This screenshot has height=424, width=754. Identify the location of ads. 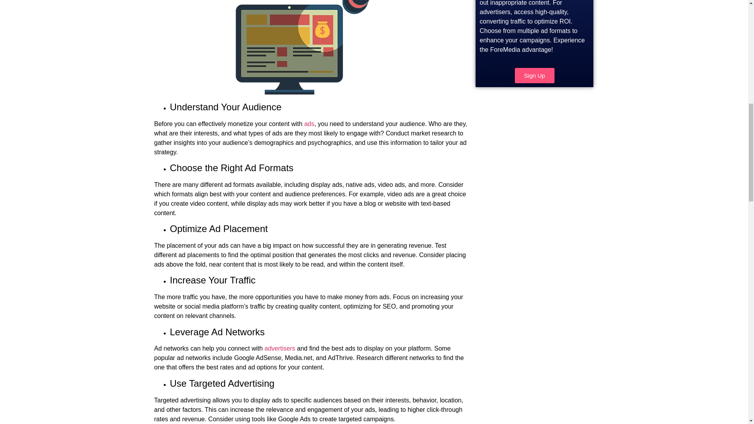
(309, 124).